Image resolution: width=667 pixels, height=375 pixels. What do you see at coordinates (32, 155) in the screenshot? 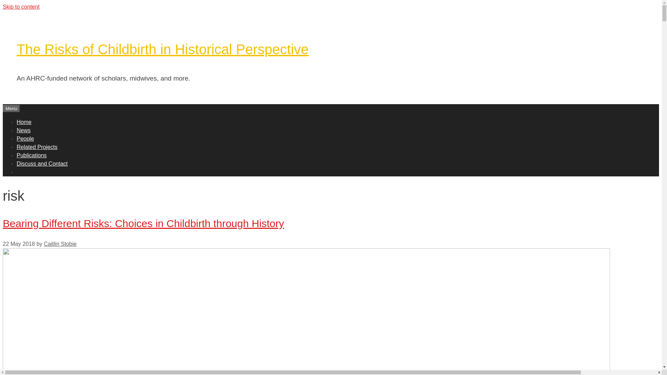
I see `Publications` at bounding box center [32, 155].